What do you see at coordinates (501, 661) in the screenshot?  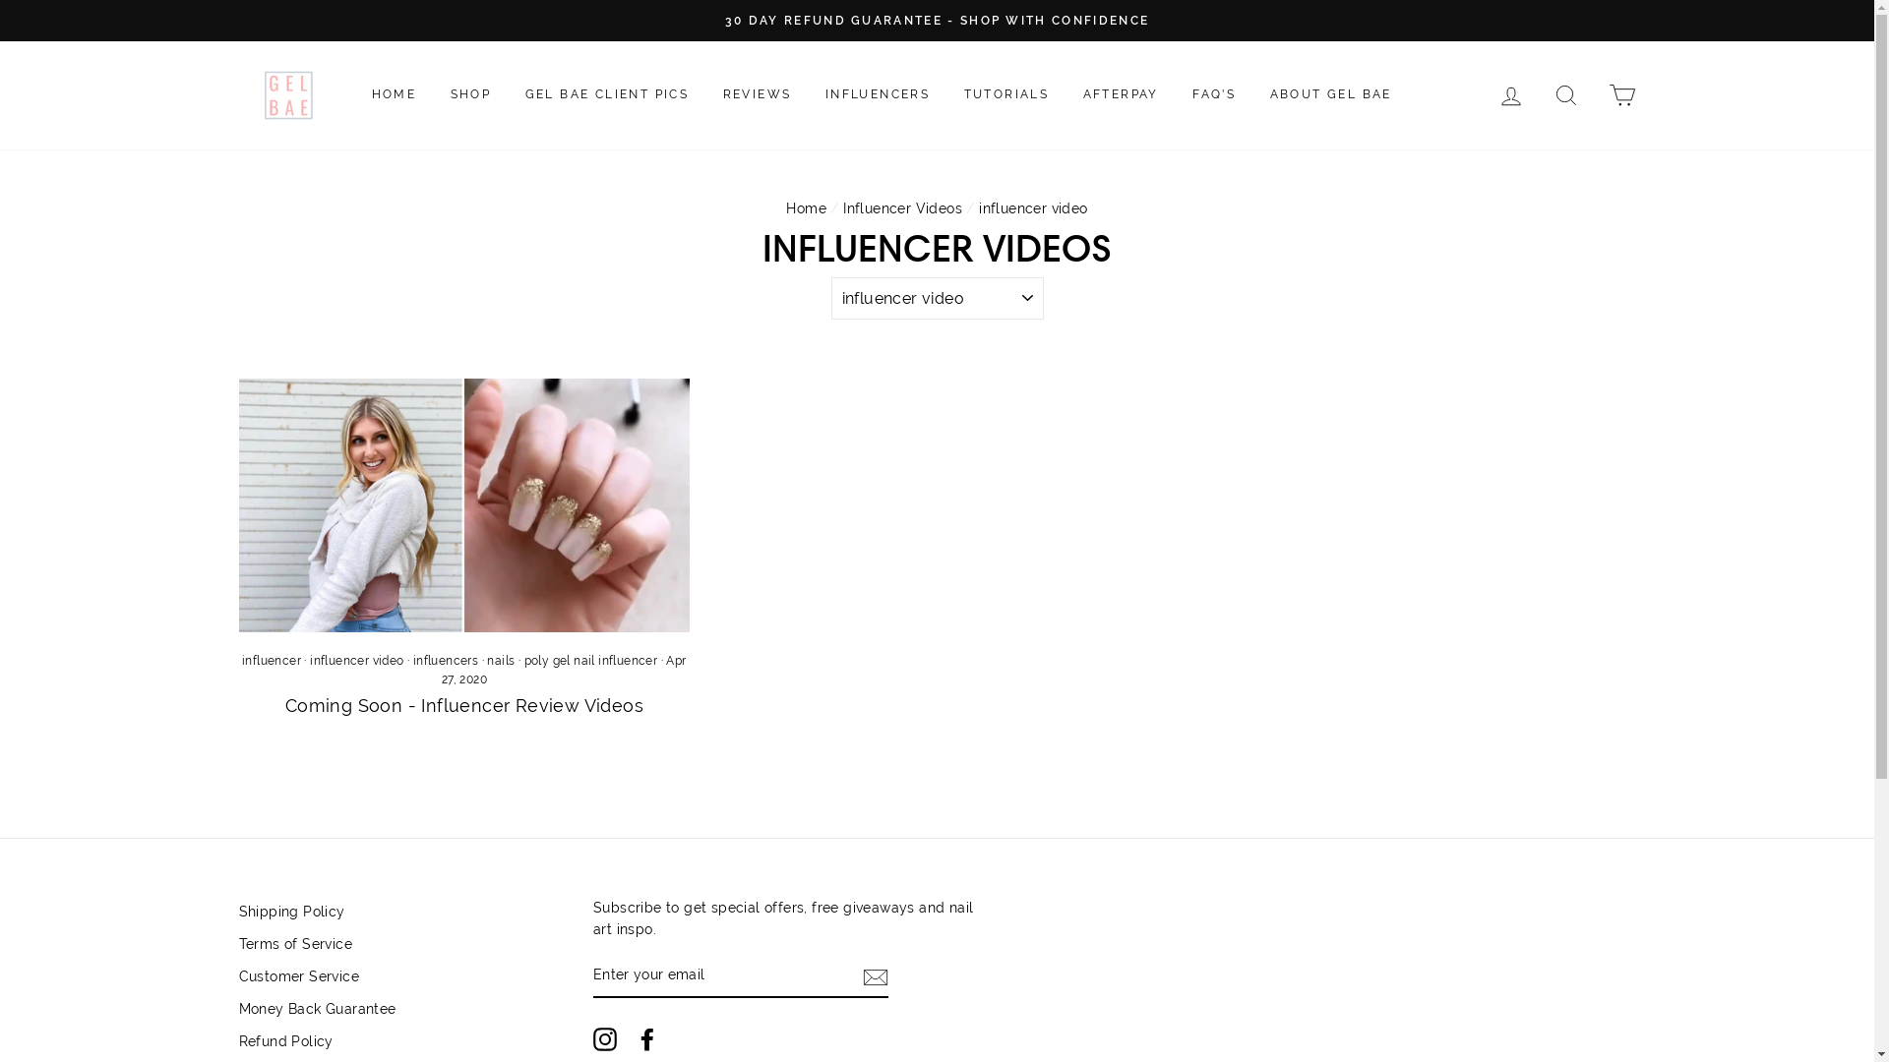 I see `nails` at bounding box center [501, 661].